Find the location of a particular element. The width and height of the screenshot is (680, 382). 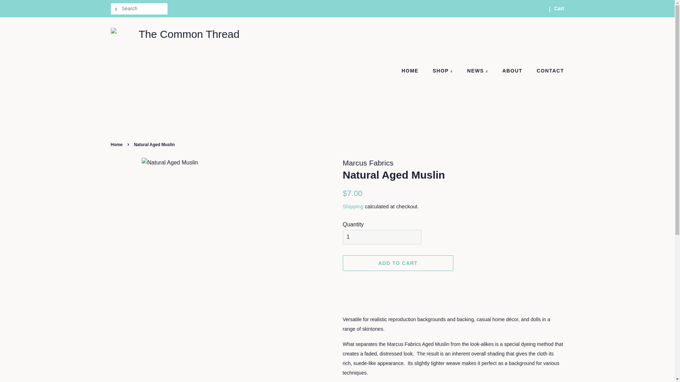

Cart is located at coordinates (559, 8).